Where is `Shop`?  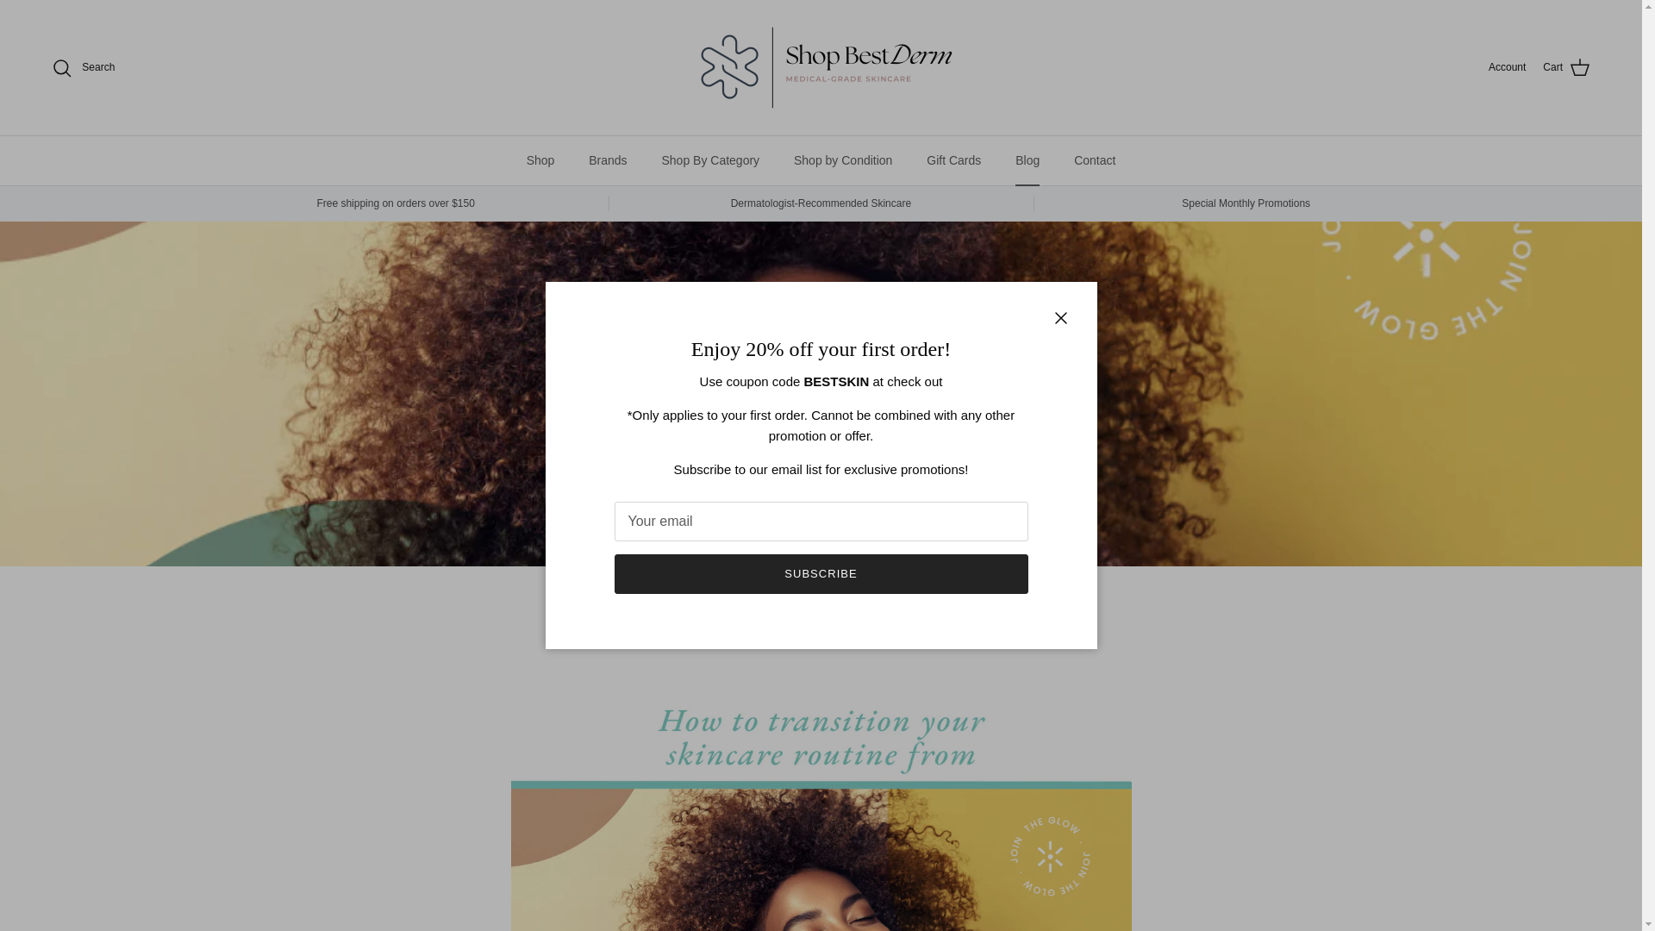
Shop is located at coordinates (541, 160).